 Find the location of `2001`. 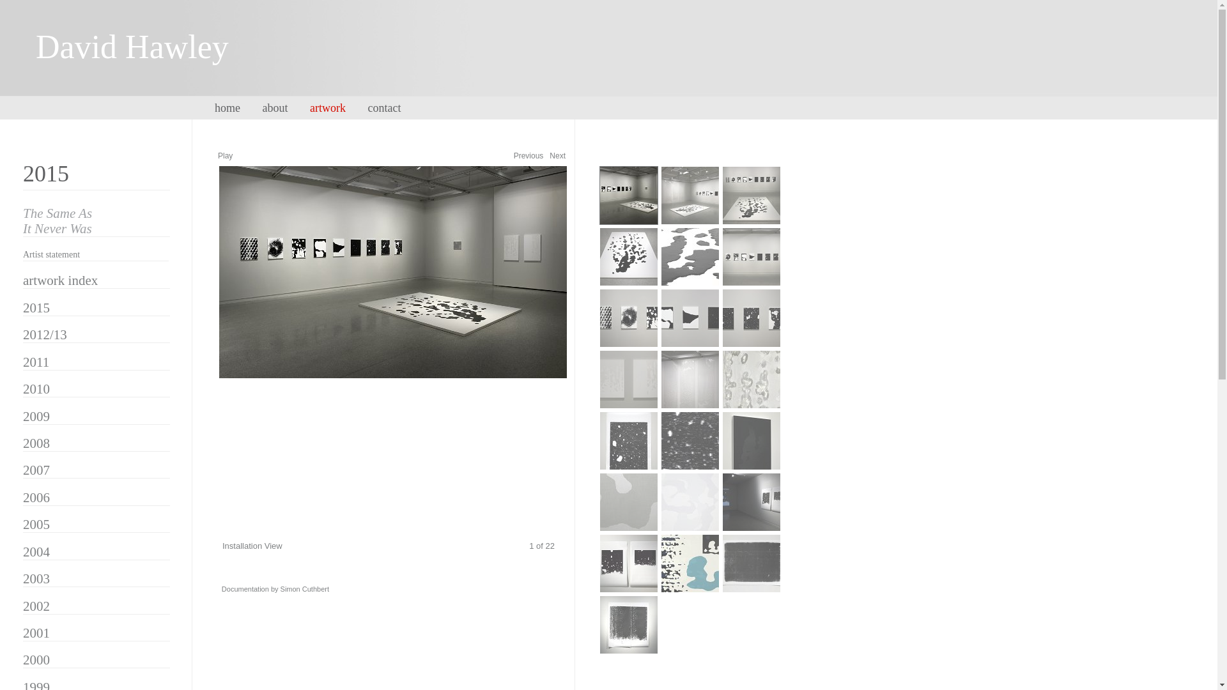

2001 is located at coordinates (36, 633).